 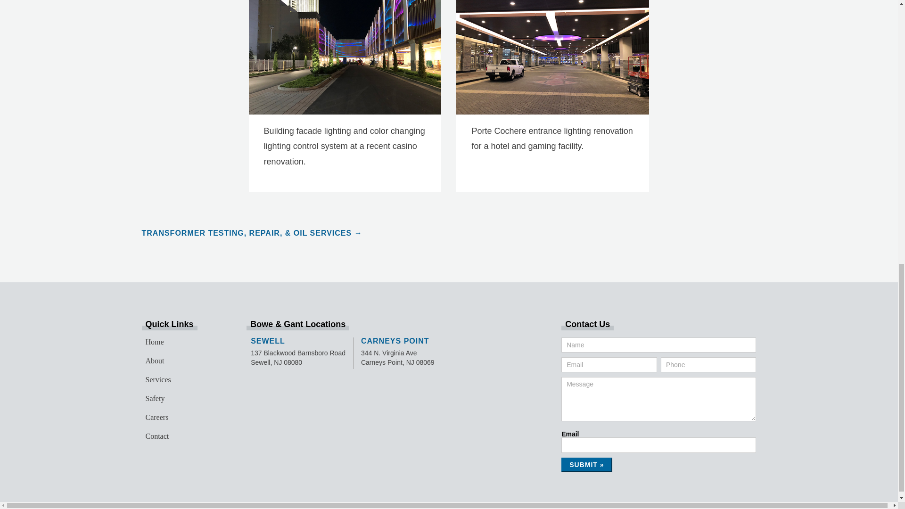 I want to click on Careers, so click(x=186, y=418).